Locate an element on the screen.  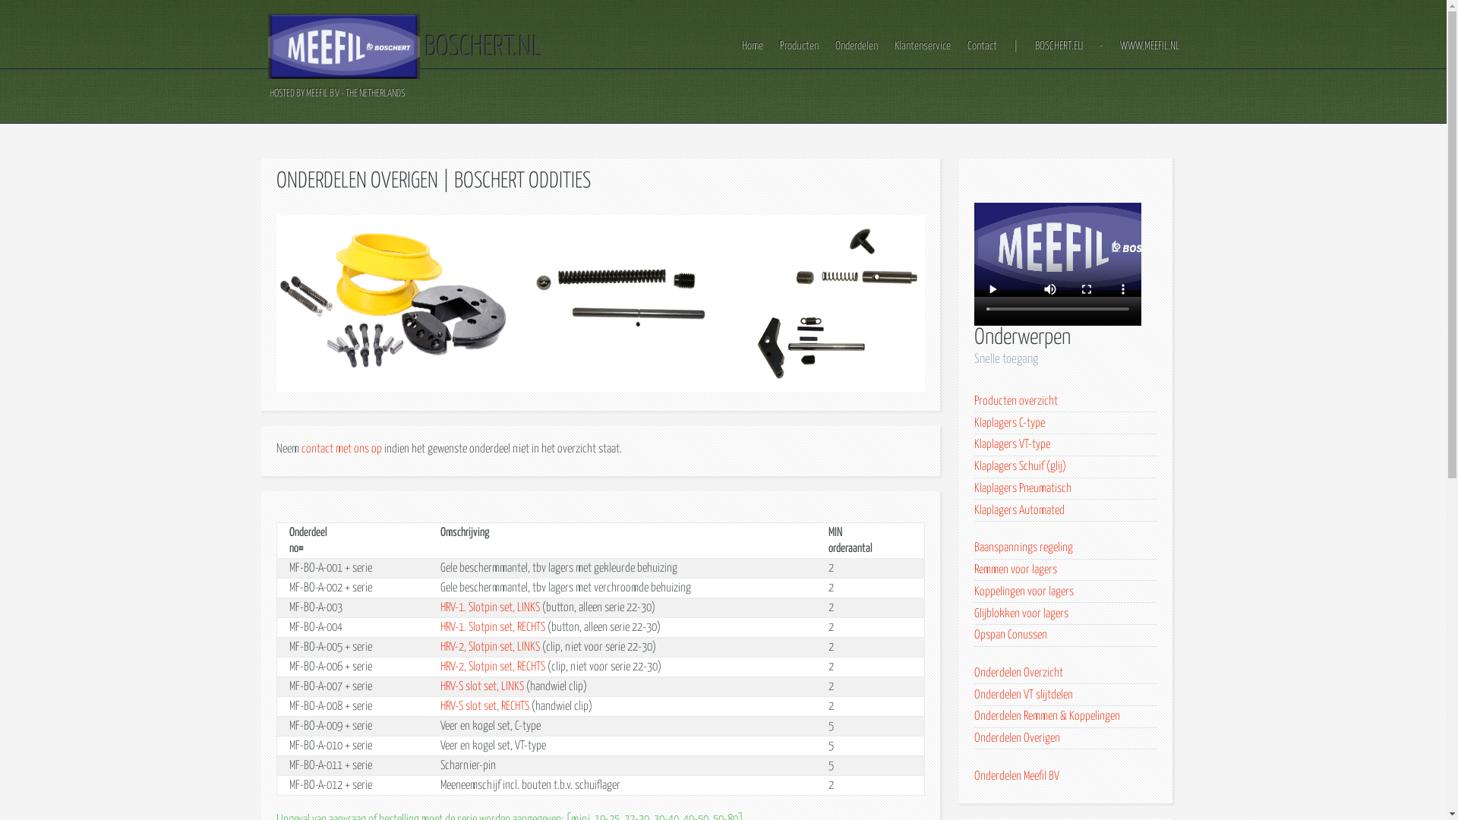
Onderdelen Overigen is located at coordinates (1018, 738).